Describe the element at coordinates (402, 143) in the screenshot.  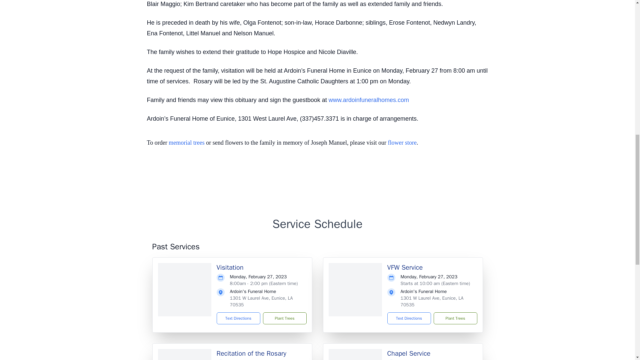
I see `flower store` at that location.